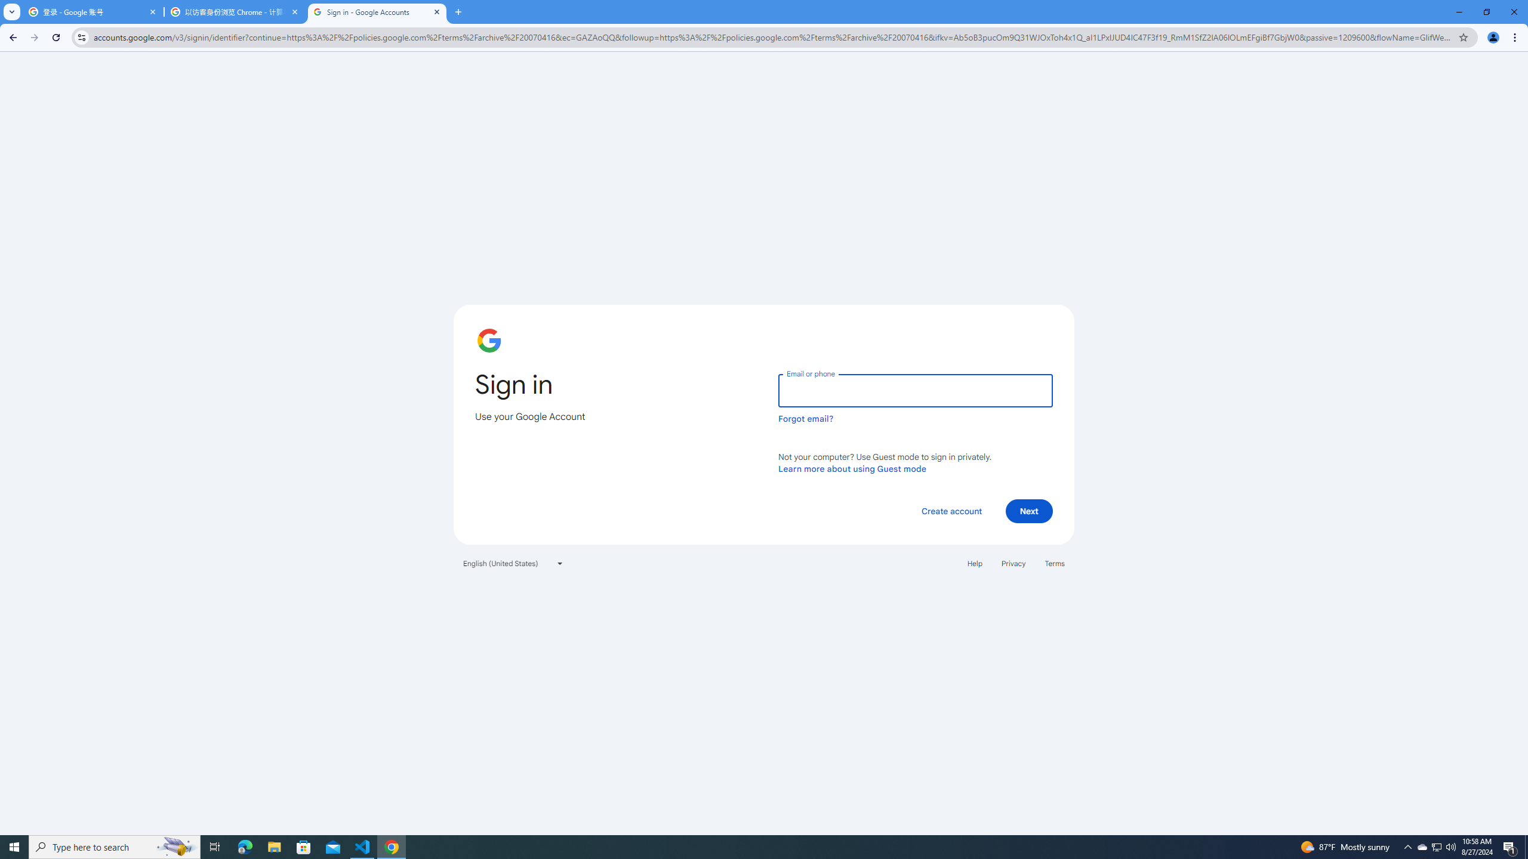 This screenshot has width=1528, height=859. Describe the element at coordinates (1029, 511) in the screenshot. I see `Next` at that location.